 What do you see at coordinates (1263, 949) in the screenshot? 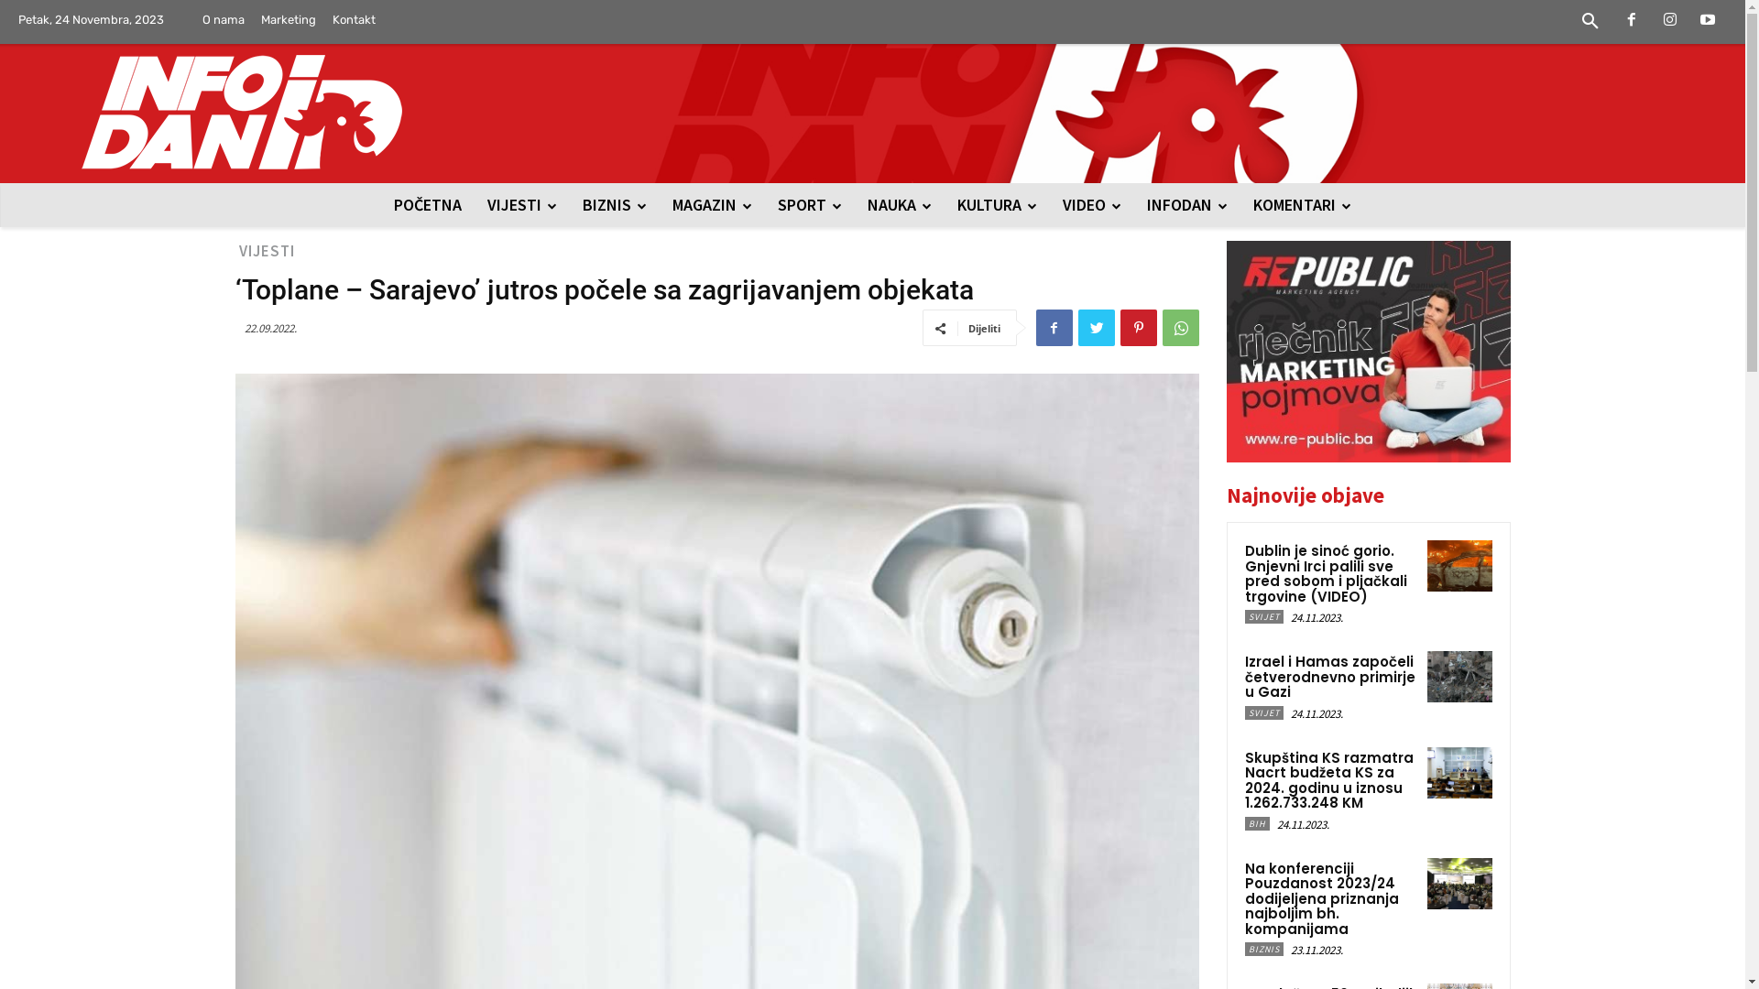
I see `BIZNIS` at bounding box center [1263, 949].